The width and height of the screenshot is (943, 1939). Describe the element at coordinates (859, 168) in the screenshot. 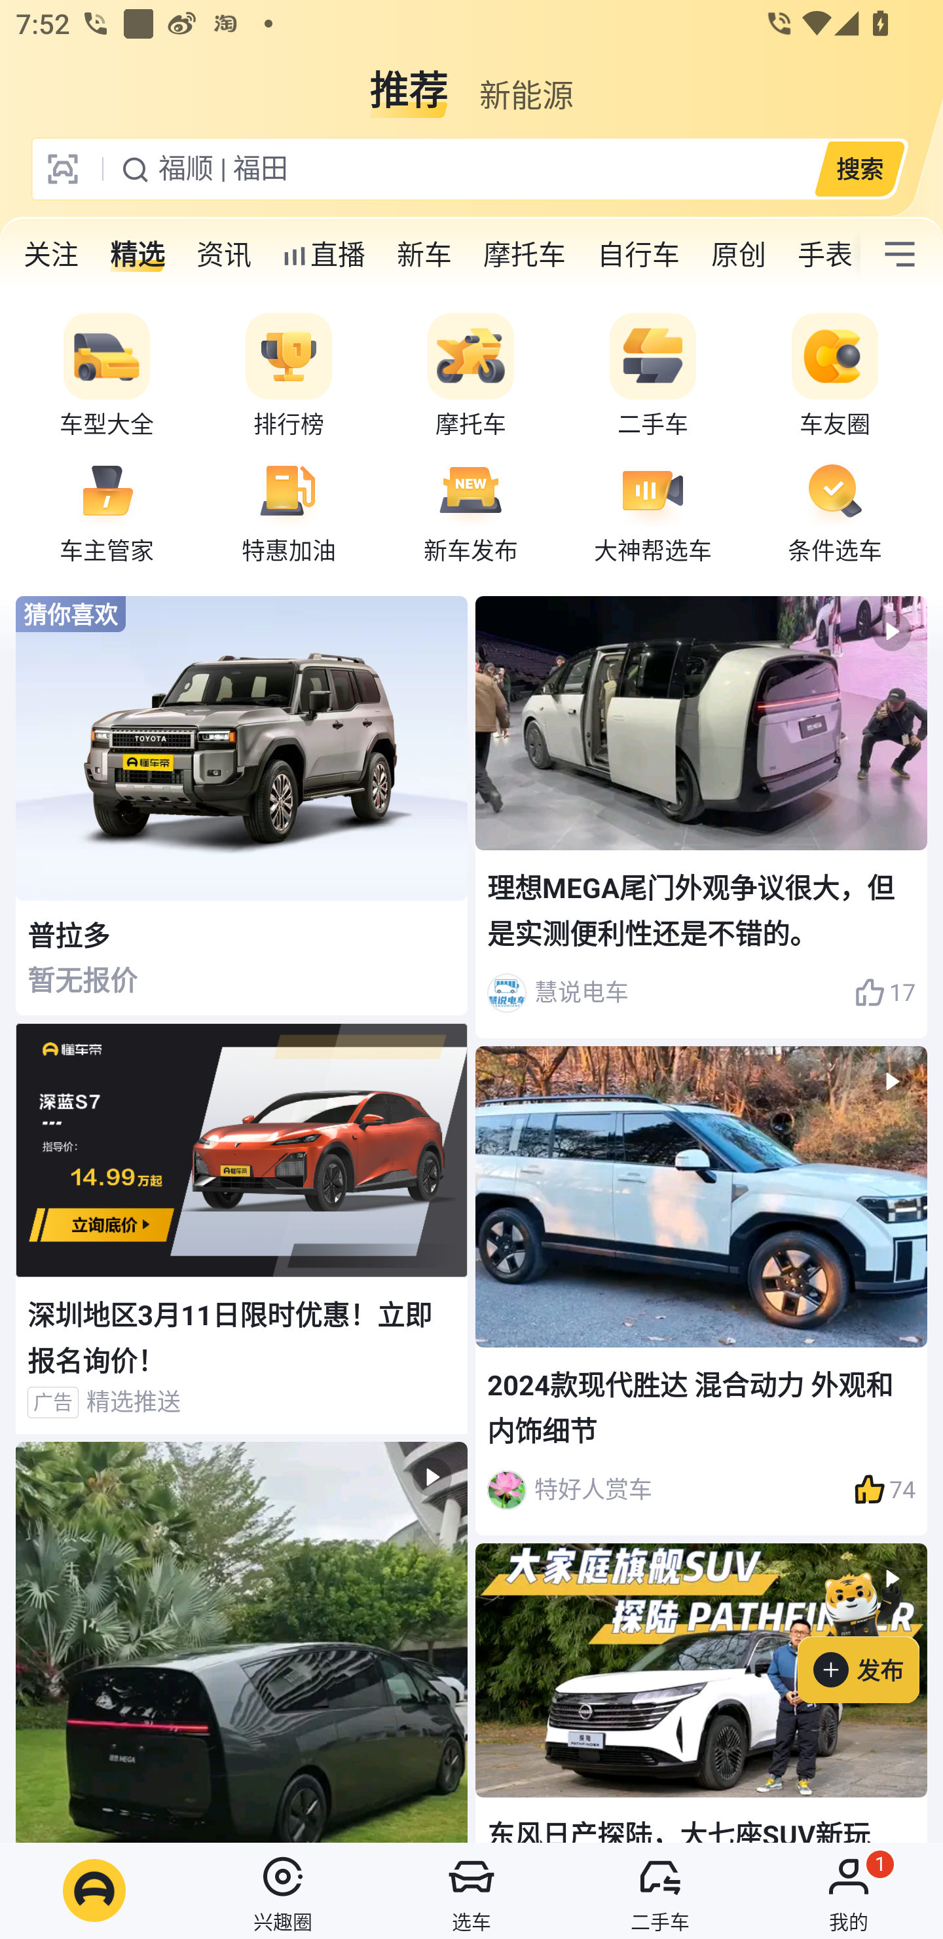

I see `搜索` at that location.